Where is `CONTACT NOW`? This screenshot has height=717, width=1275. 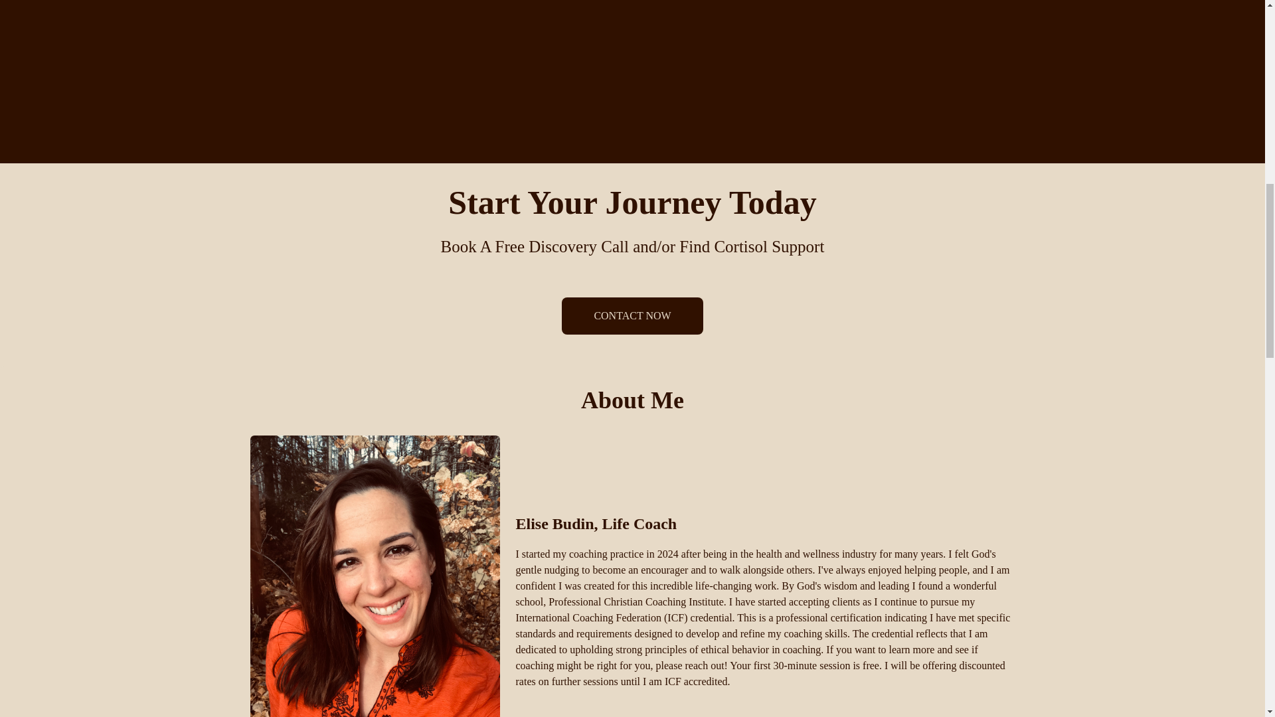
CONTACT NOW is located at coordinates (632, 316).